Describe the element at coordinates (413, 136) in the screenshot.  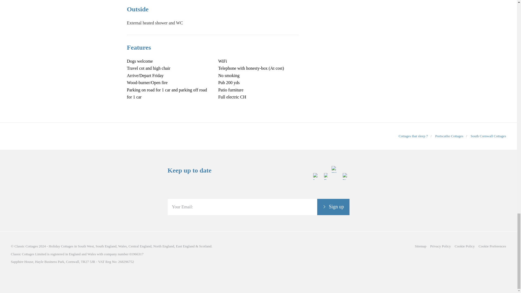
I see `Cottages that sleep 7` at that location.